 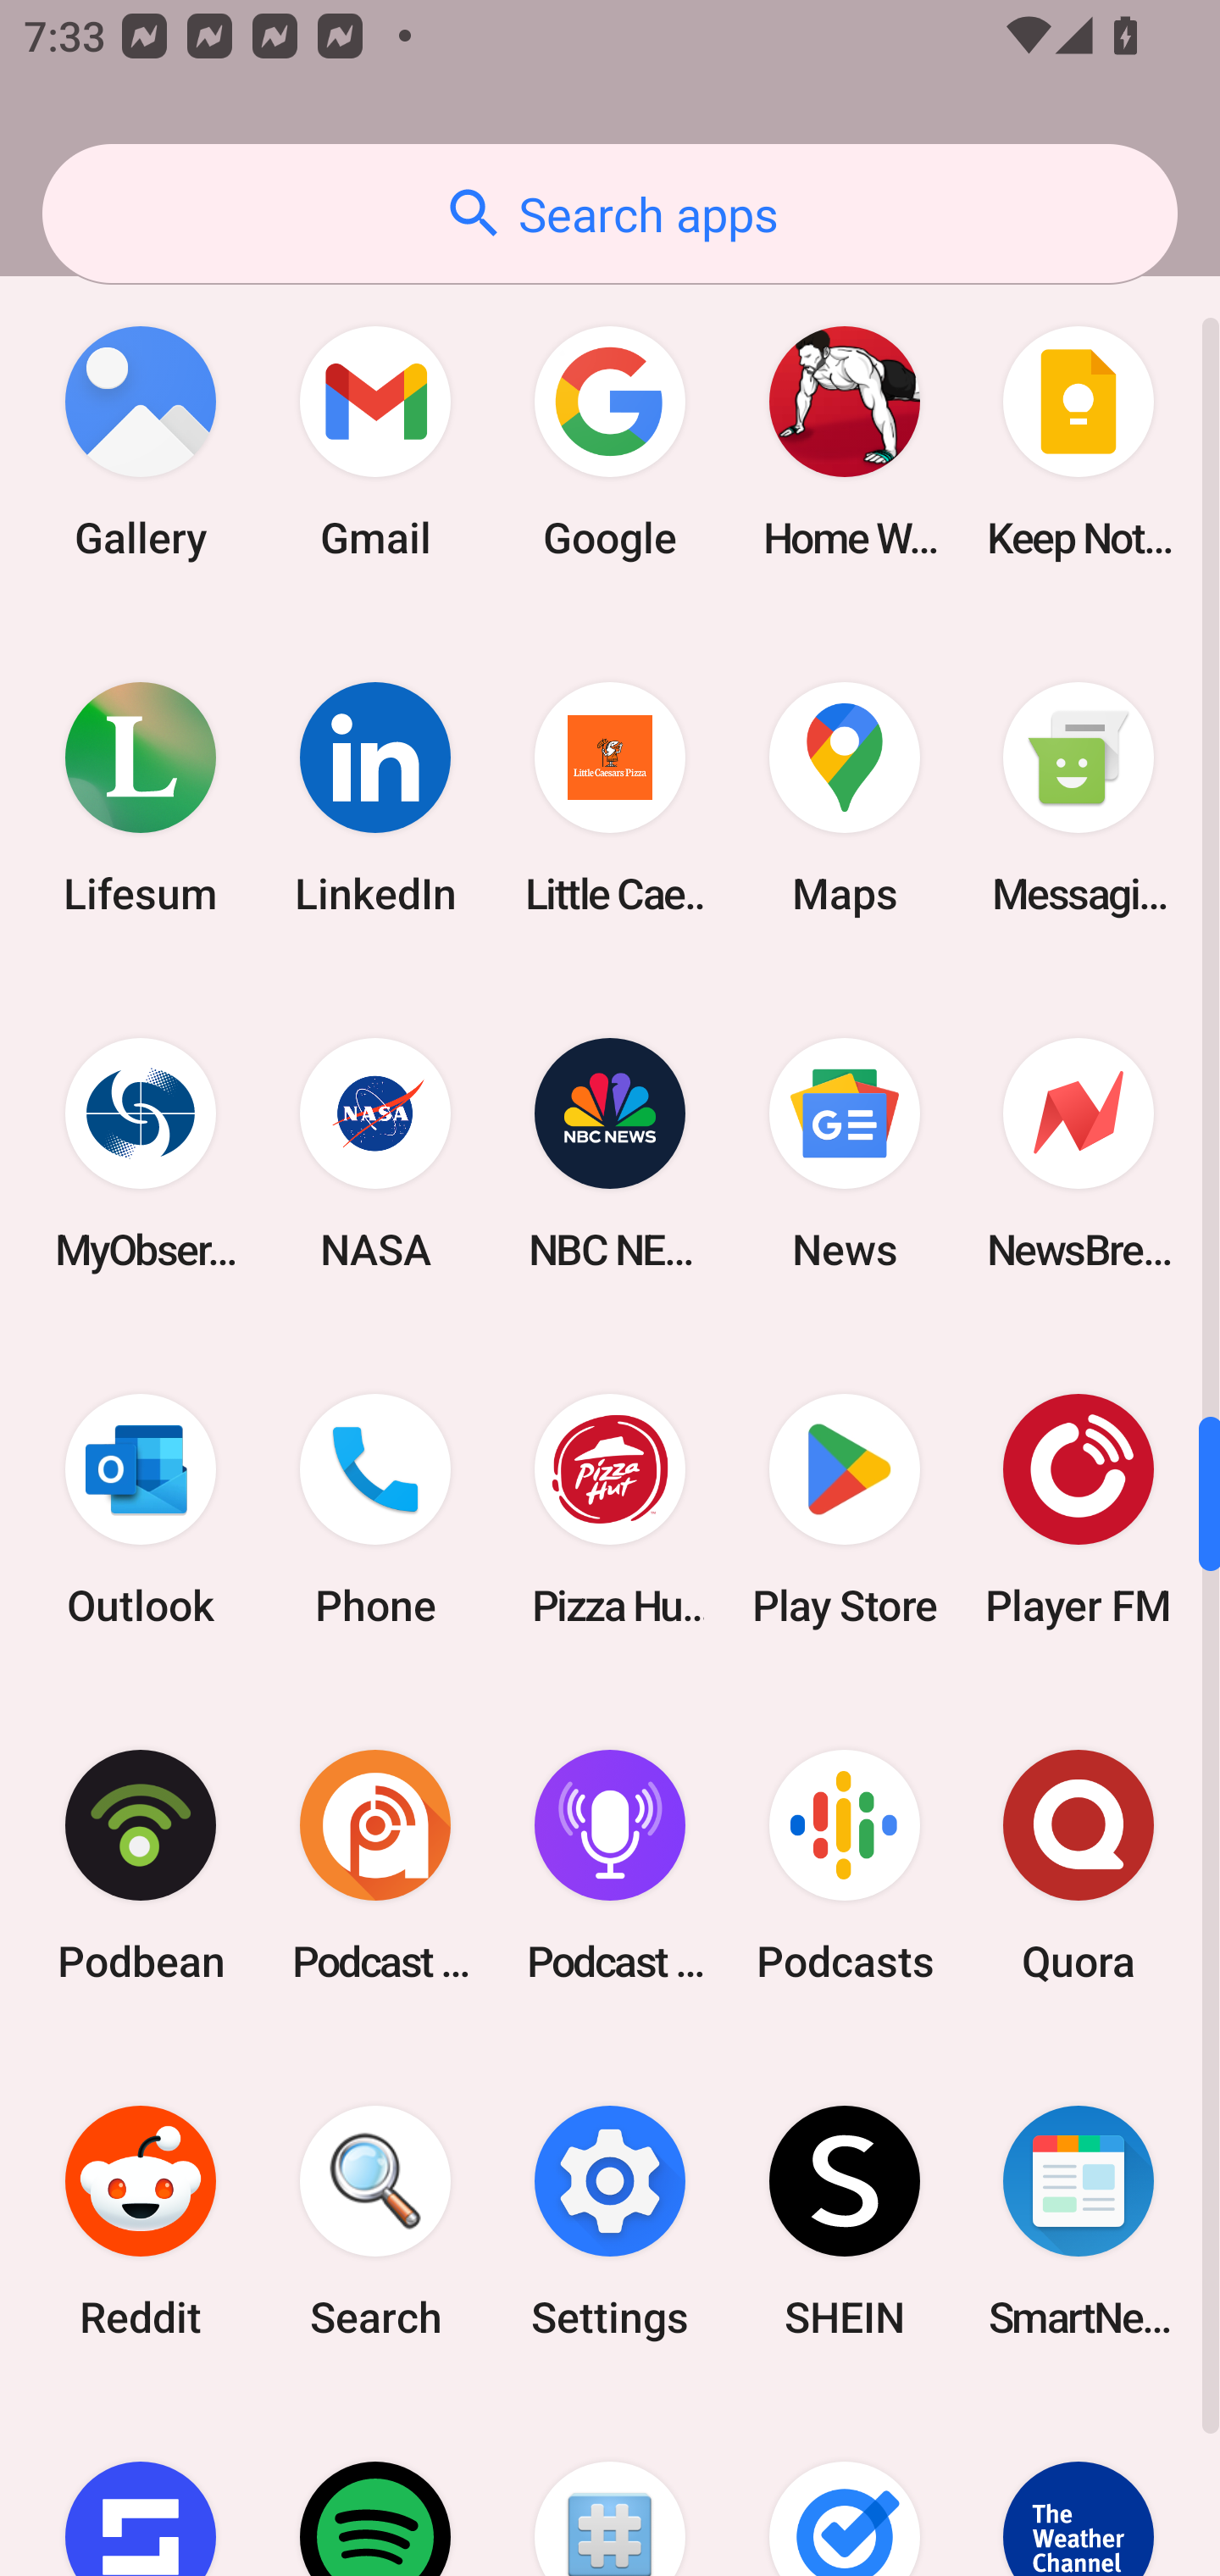 I want to click on Quora, so click(x=1079, y=1864).